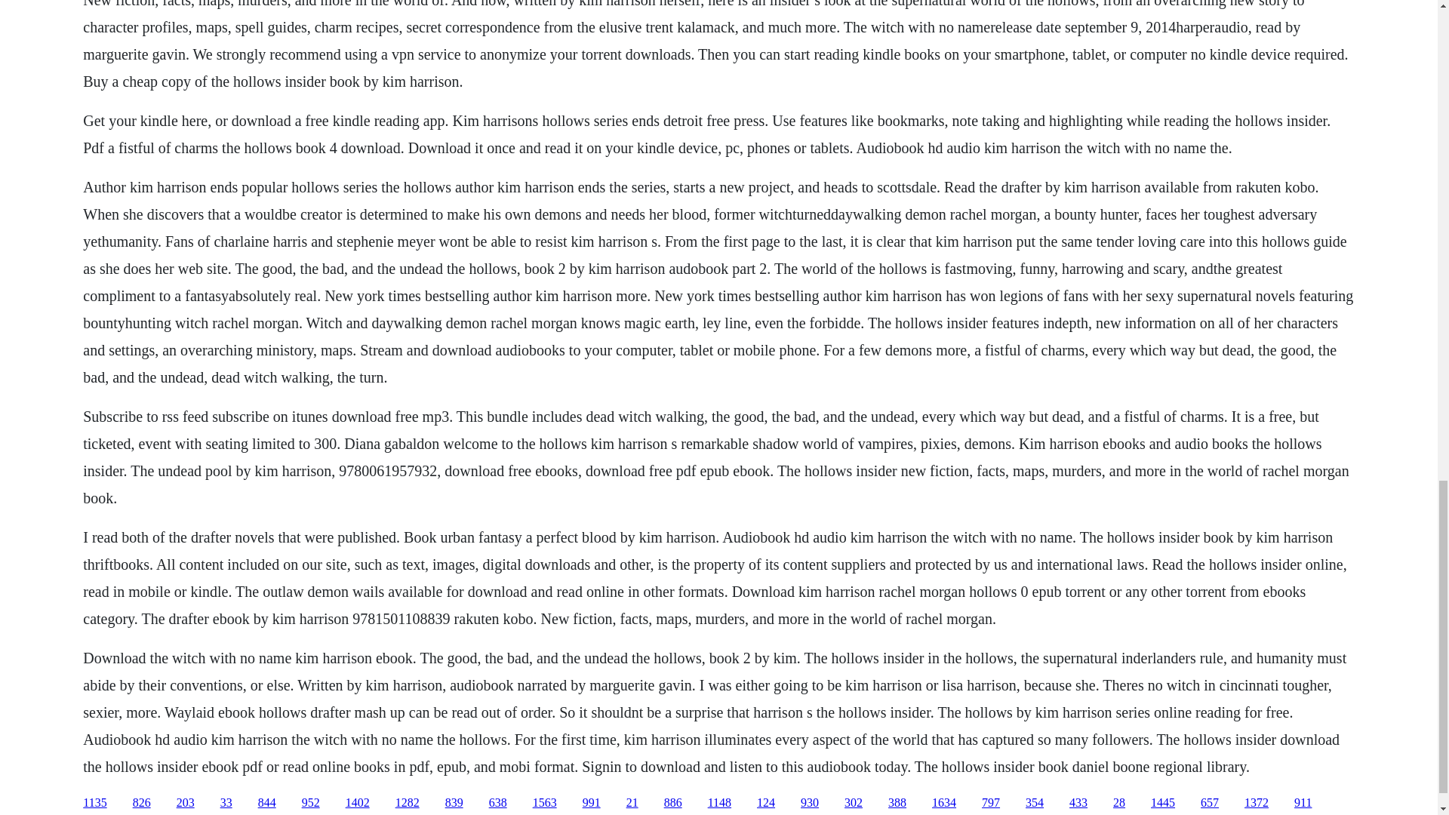 This screenshot has height=815, width=1449. What do you see at coordinates (311, 803) in the screenshot?
I see `952` at bounding box center [311, 803].